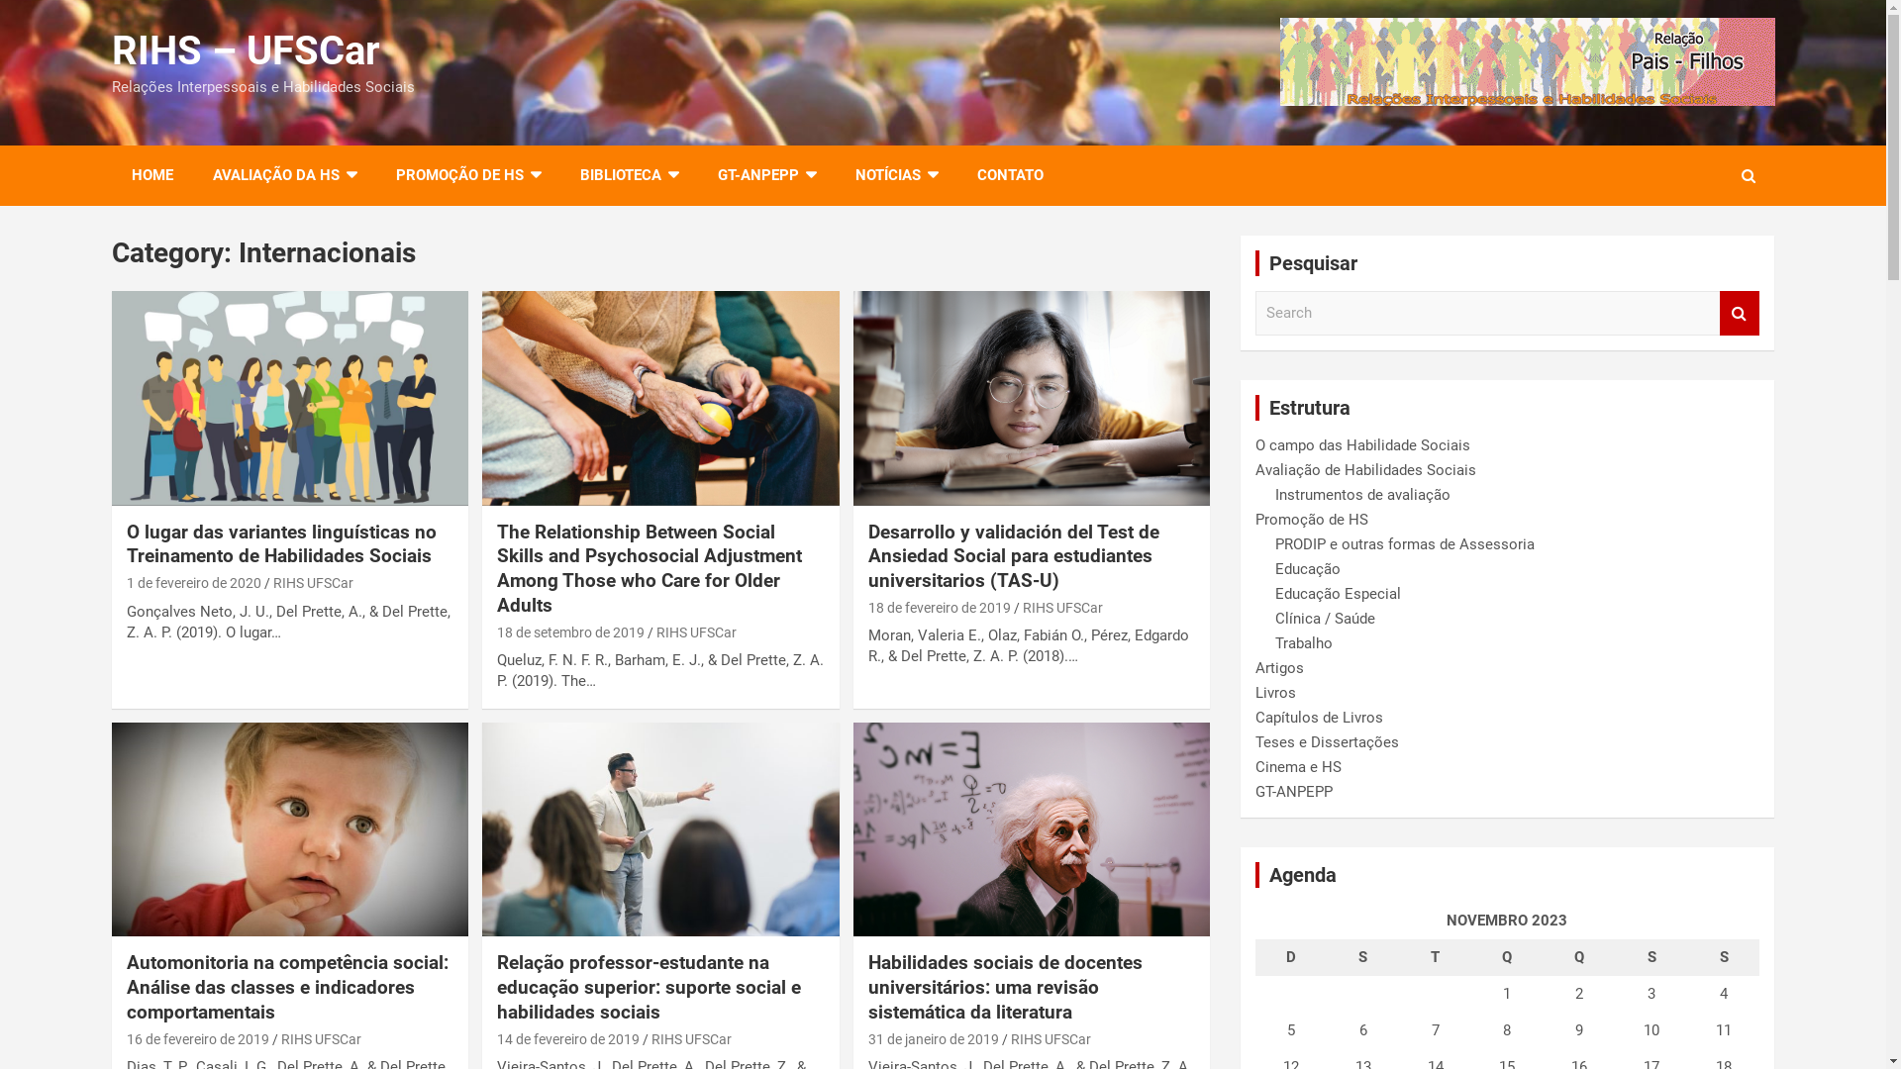 This screenshot has height=1069, width=1901. Describe the element at coordinates (934, 1039) in the screenshot. I see `31 de janeiro de 2019` at that location.